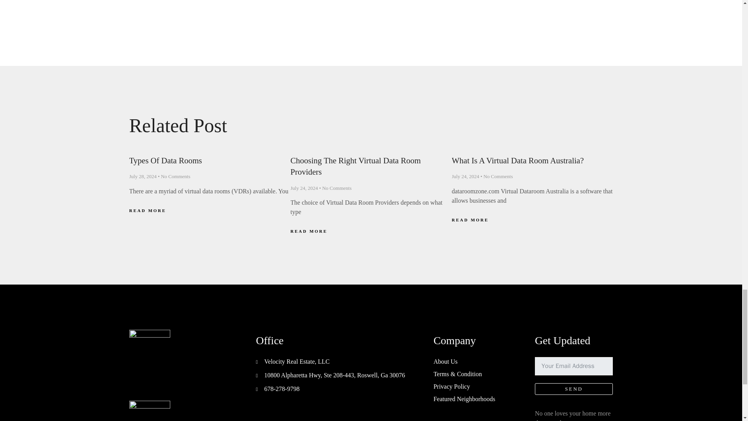 The image size is (748, 421). I want to click on Related Post, so click(371, 135).